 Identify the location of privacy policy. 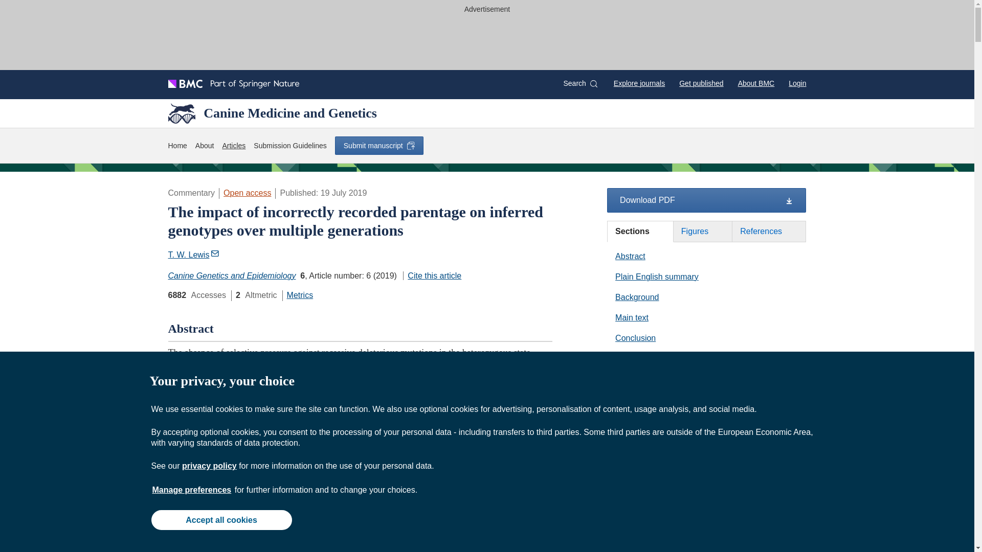
(209, 466).